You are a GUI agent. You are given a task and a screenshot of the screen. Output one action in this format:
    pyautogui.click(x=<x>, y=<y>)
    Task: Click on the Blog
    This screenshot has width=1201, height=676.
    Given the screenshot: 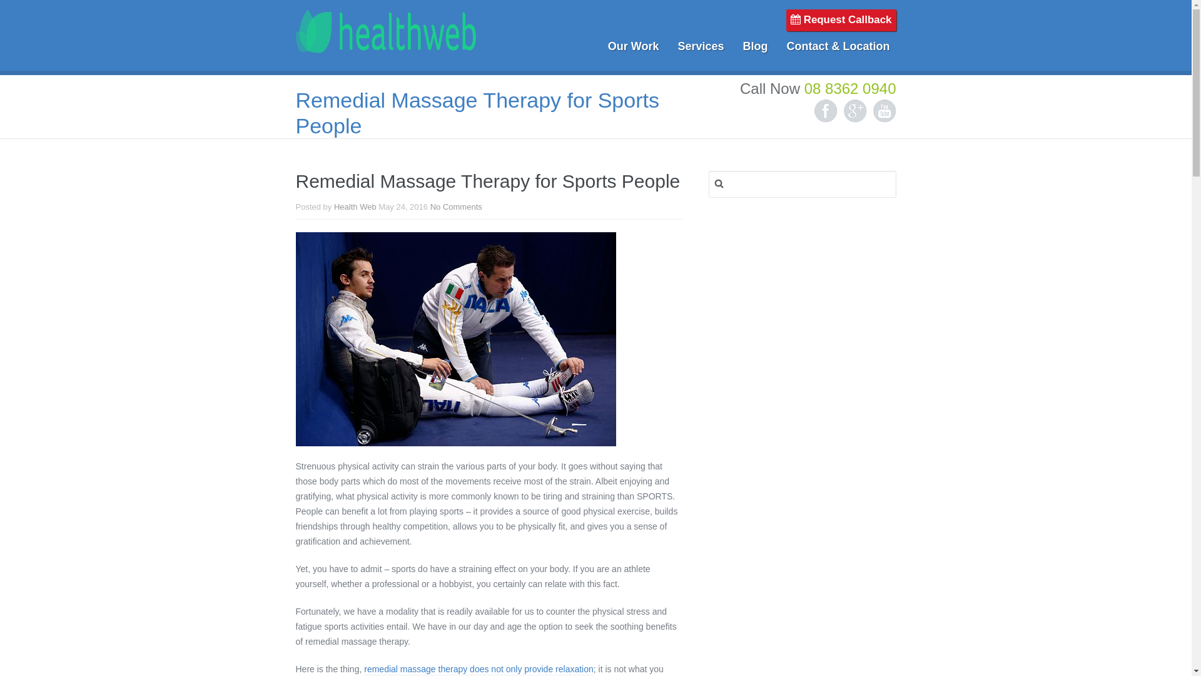 What is the action you would take?
    pyautogui.click(x=756, y=46)
    